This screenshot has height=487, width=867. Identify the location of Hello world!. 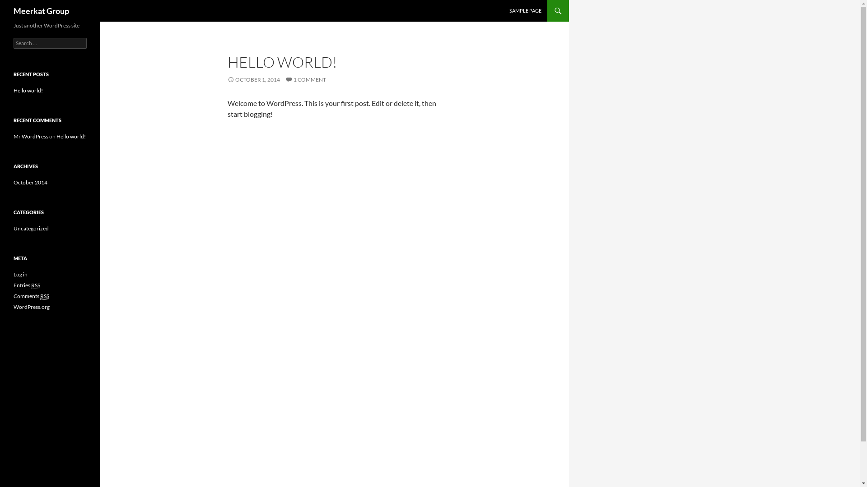
(71, 136).